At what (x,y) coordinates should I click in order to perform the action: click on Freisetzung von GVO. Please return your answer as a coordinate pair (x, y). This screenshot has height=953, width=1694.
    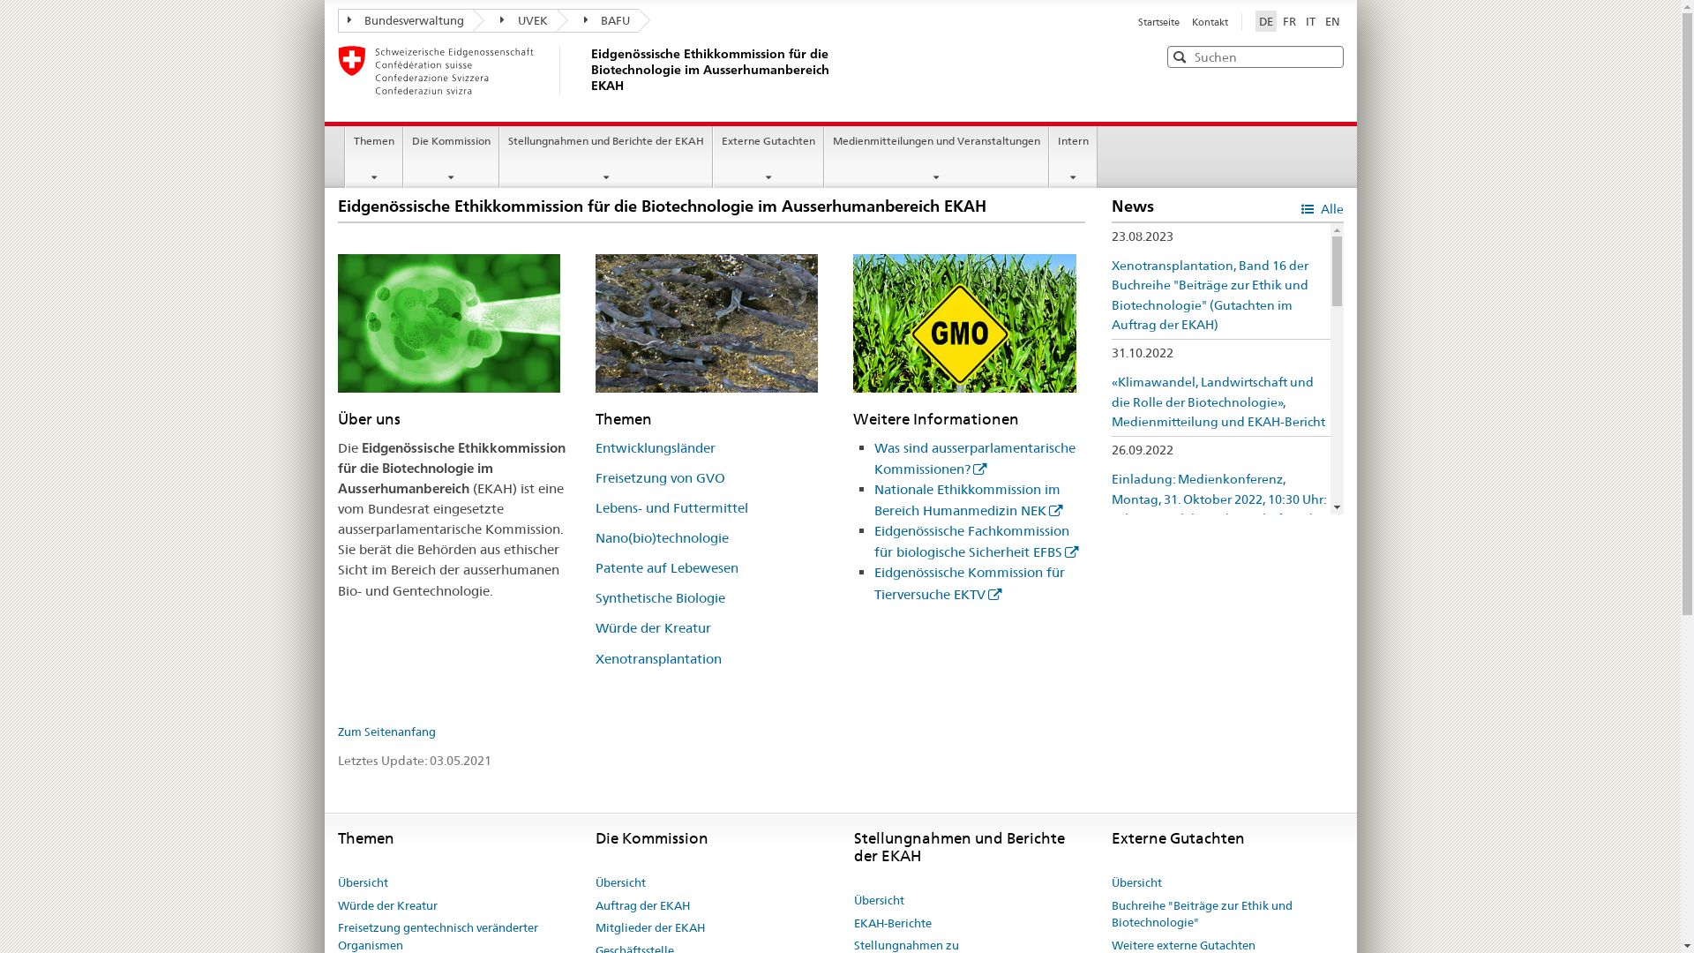
    Looking at the image, I should click on (660, 478).